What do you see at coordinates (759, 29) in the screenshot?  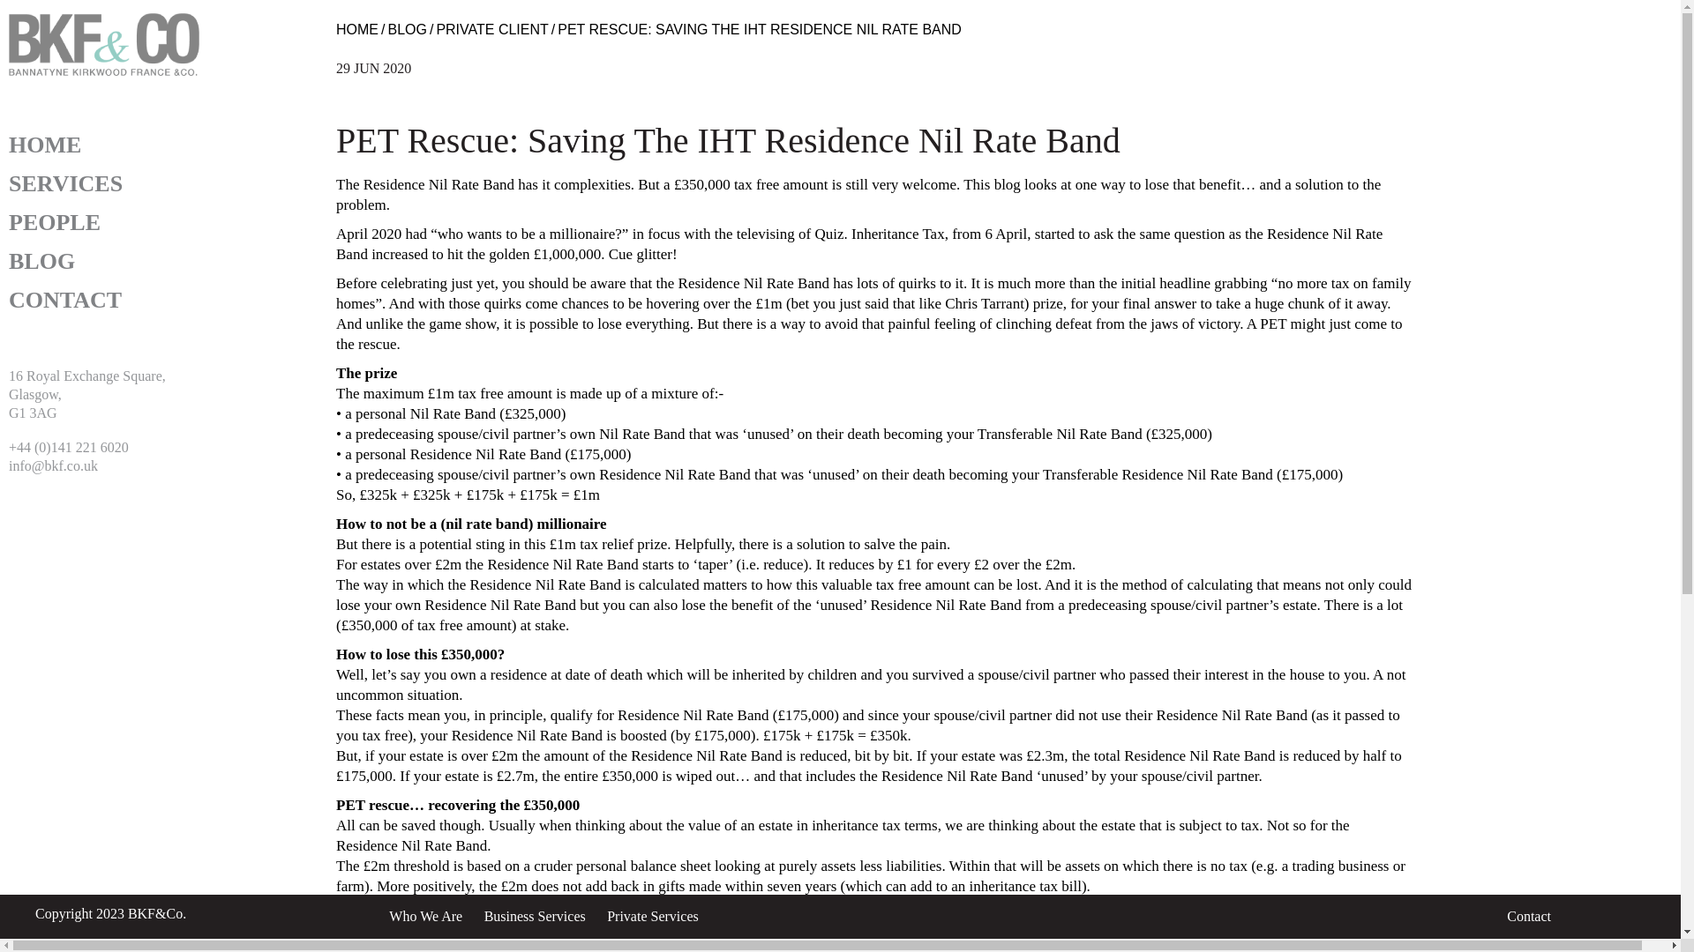 I see `PET RESCUE: SAVING THE IHT RESIDENCE NIL RATE BAND` at bounding box center [759, 29].